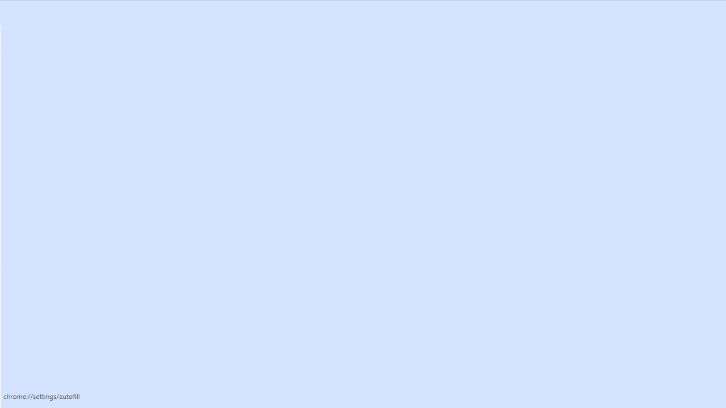 The height and width of the screenshot is (408, 726). What do you see at coordinates (70, 142) in the screenshot?
I see `Privacy and security` at bounding box center [70, 142].